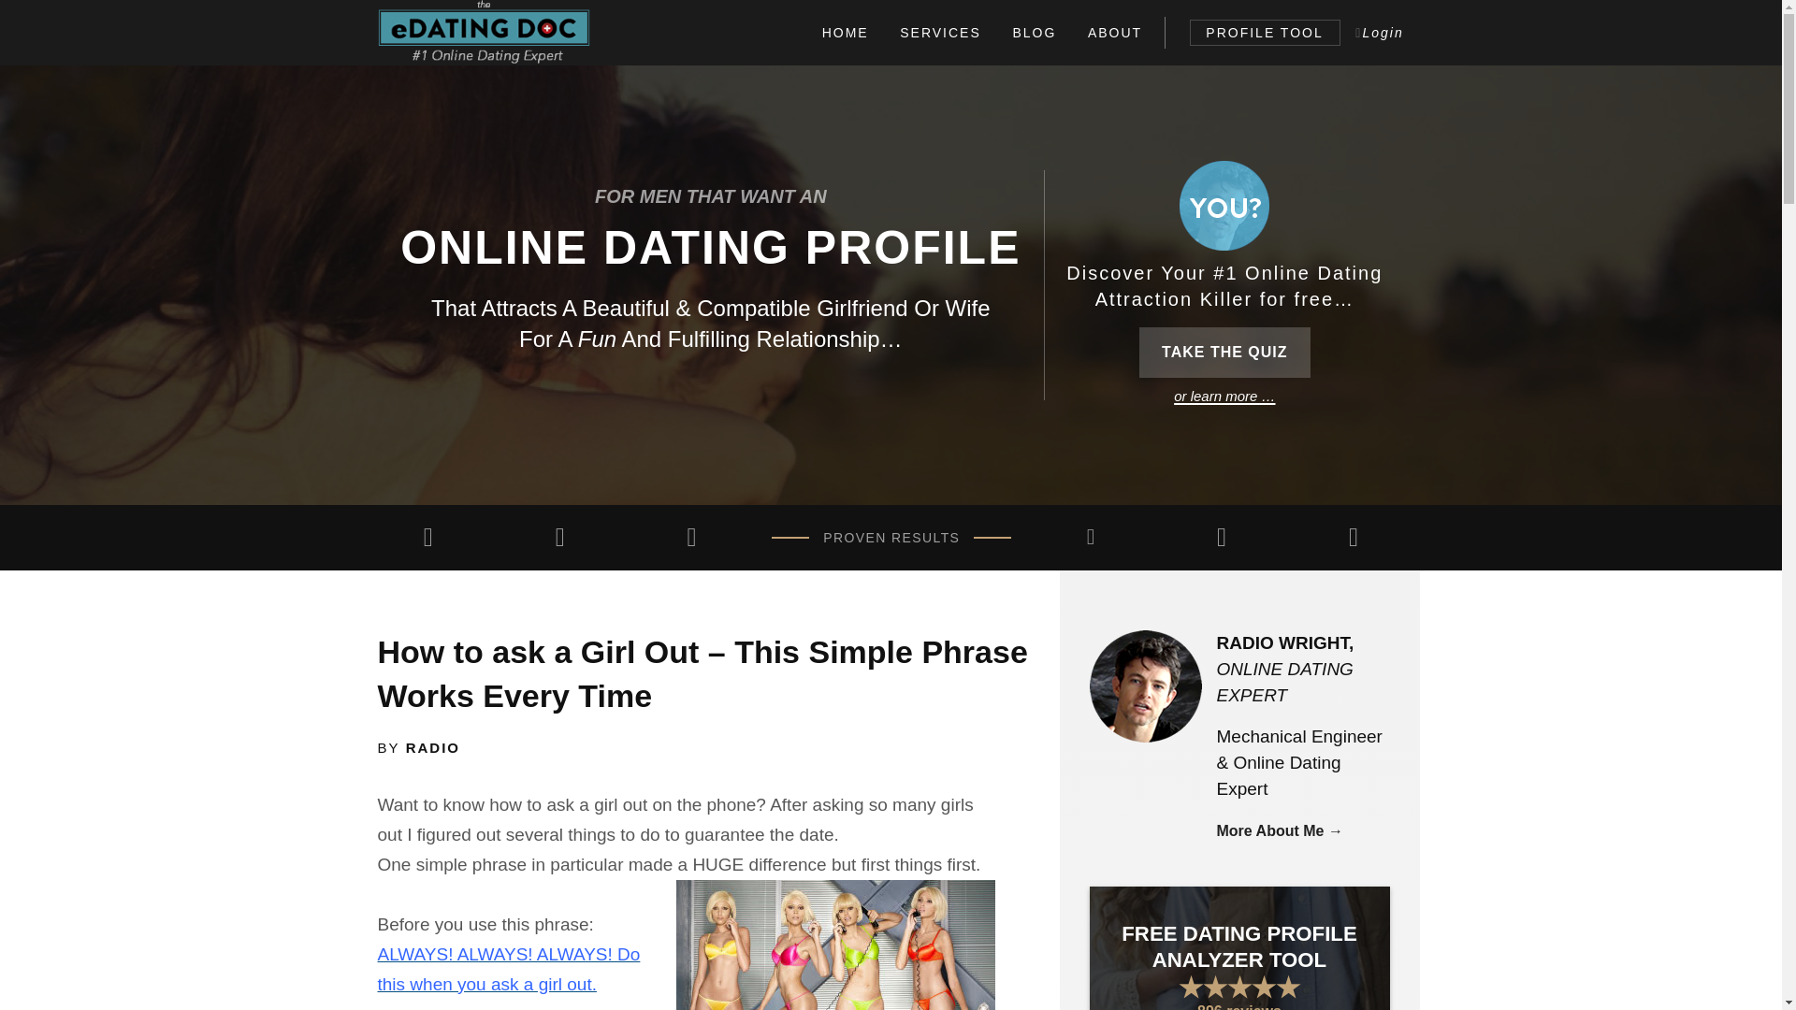 The image size is (1796, 1010). What do you see at coordinates (1115, 32) in the screenshot?
I see `ABOUT` at bounding box center [1115, 32].